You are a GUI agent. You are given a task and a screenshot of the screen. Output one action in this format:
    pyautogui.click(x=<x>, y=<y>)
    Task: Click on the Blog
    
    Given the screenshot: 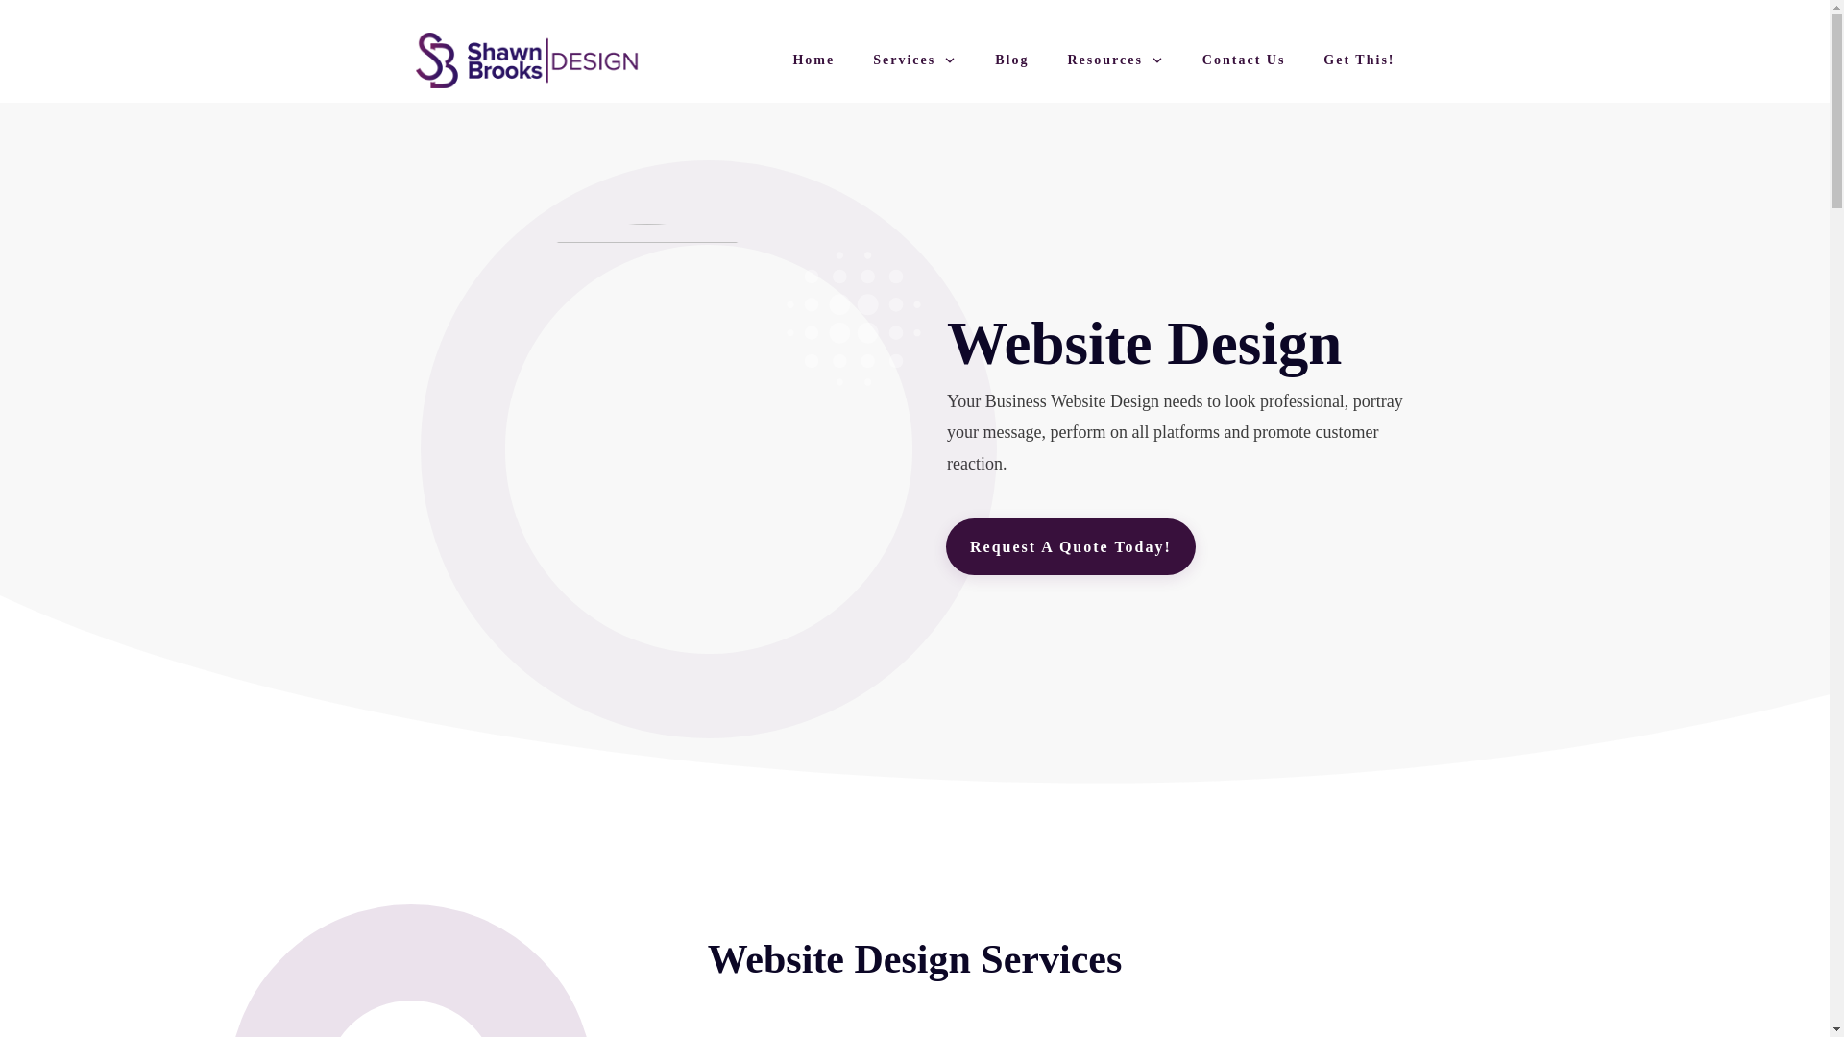 What is the action you would take?
    pyautogui.click(x=1012, y=60)
    